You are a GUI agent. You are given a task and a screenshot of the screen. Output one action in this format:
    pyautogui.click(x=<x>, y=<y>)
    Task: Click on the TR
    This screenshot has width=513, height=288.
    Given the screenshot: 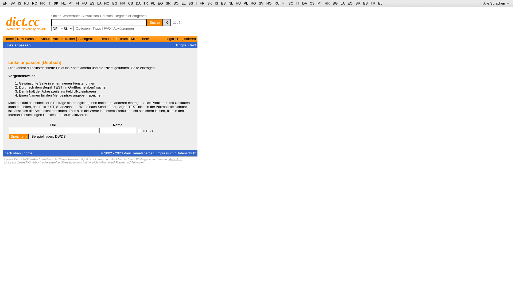 What is the action you would take?
    pyautogui.click(x=373, y=3)
    